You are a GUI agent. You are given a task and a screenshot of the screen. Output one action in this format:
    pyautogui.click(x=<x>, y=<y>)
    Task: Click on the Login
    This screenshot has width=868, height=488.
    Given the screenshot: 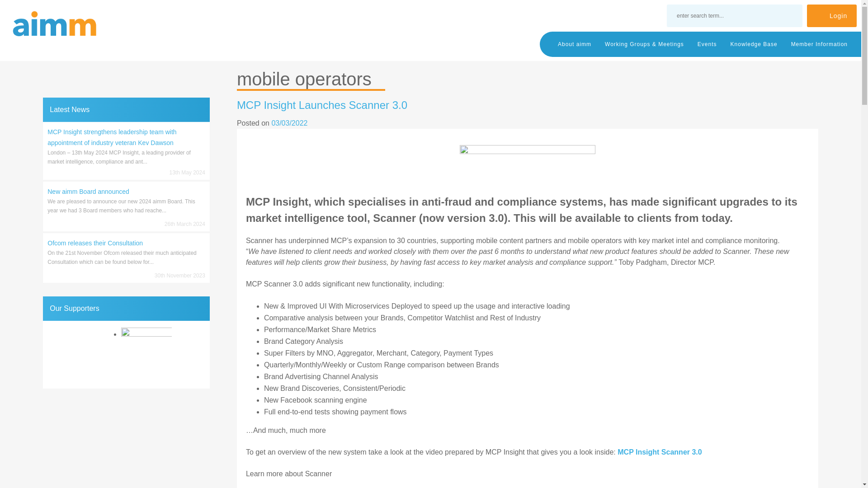 What is the action you would take?
    pyautogui.click(x=832, y=15)
    